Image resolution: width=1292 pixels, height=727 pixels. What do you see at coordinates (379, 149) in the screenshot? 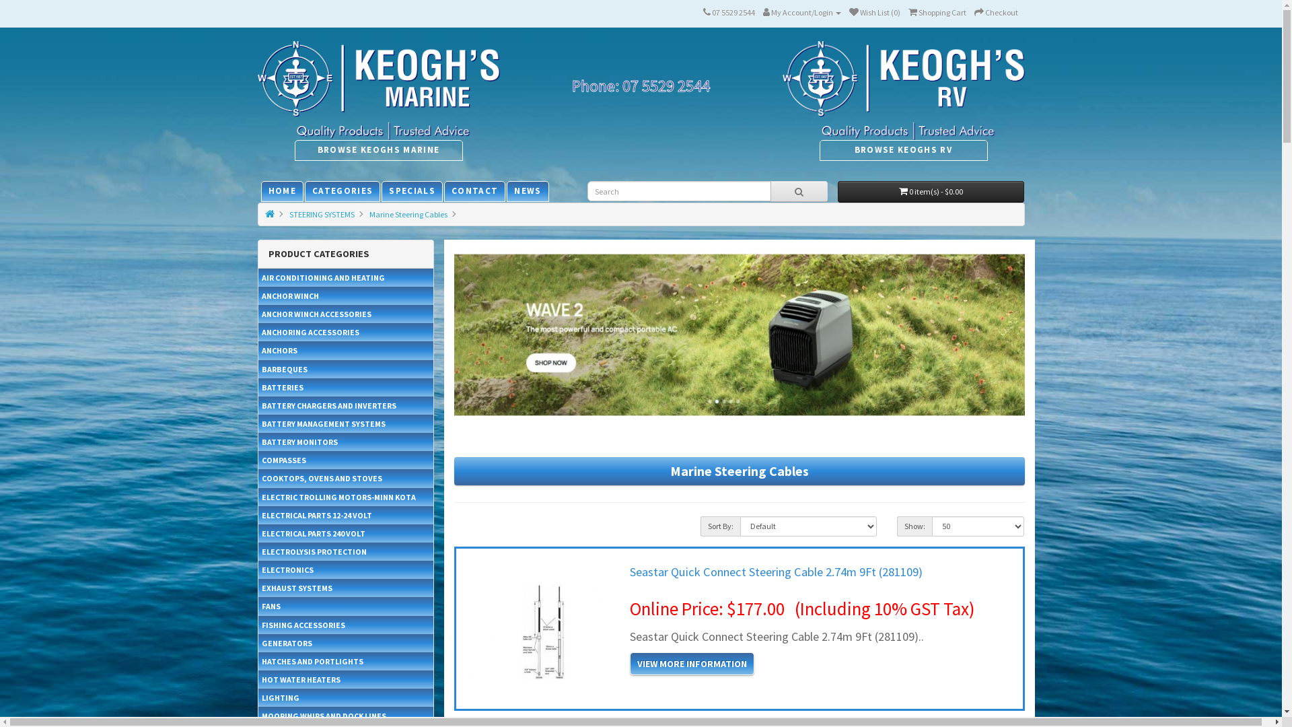
I see `BROWSE KEOGHS MARINE` at bounding box center [379, 149].